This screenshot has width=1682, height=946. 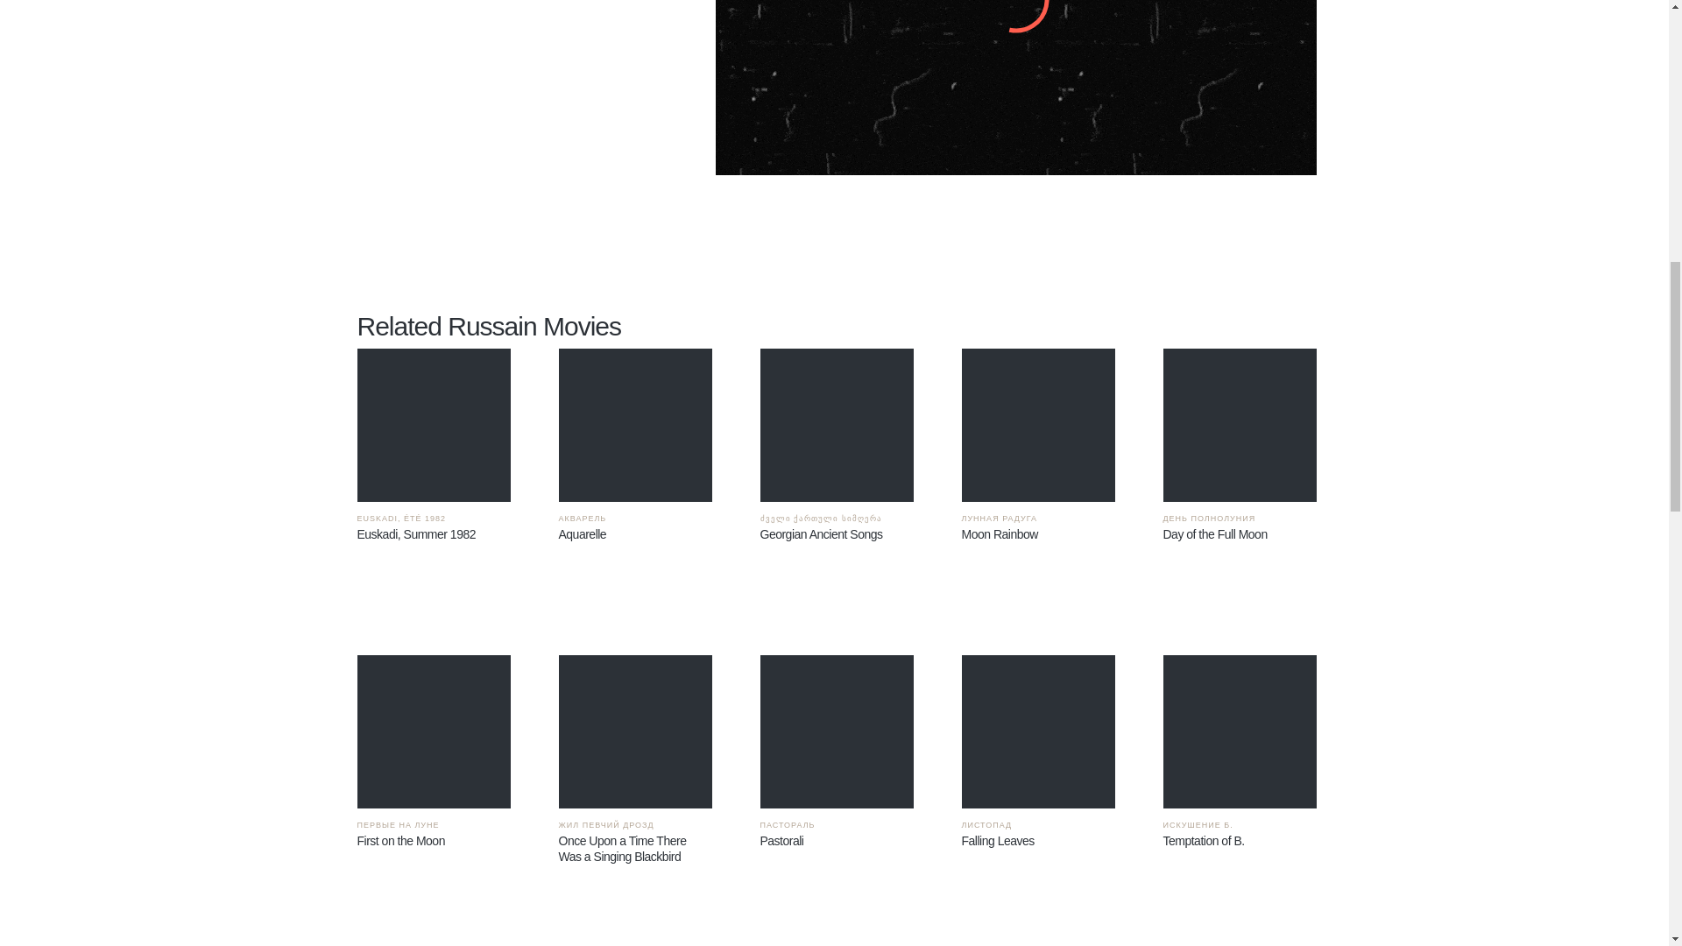 What do you see at coordinates (1038, 732) in the screenshot?
I see `Falling Leaves` at bounding box center [1038, 732].